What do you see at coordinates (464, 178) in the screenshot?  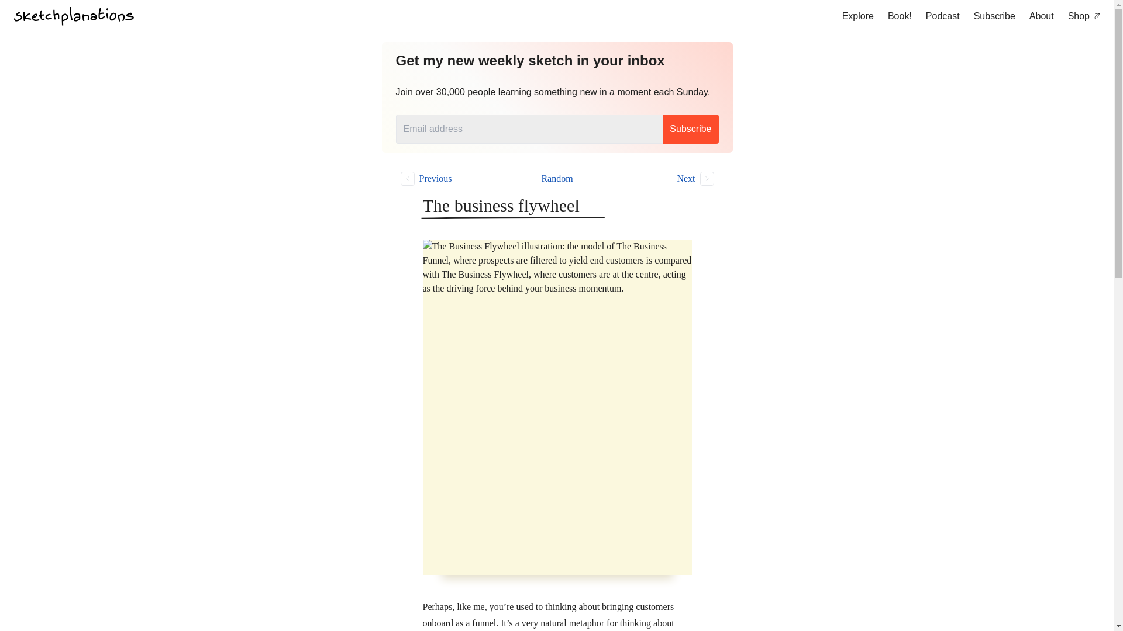 I see `Fruit vs vegetable` at bounding box center [464, 178].